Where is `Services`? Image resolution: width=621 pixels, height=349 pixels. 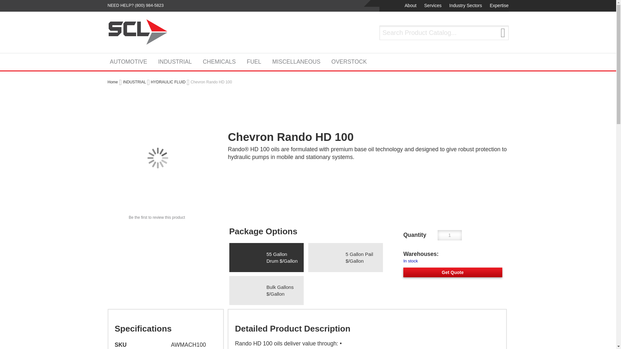 Services is located at coordinates (432, 6).